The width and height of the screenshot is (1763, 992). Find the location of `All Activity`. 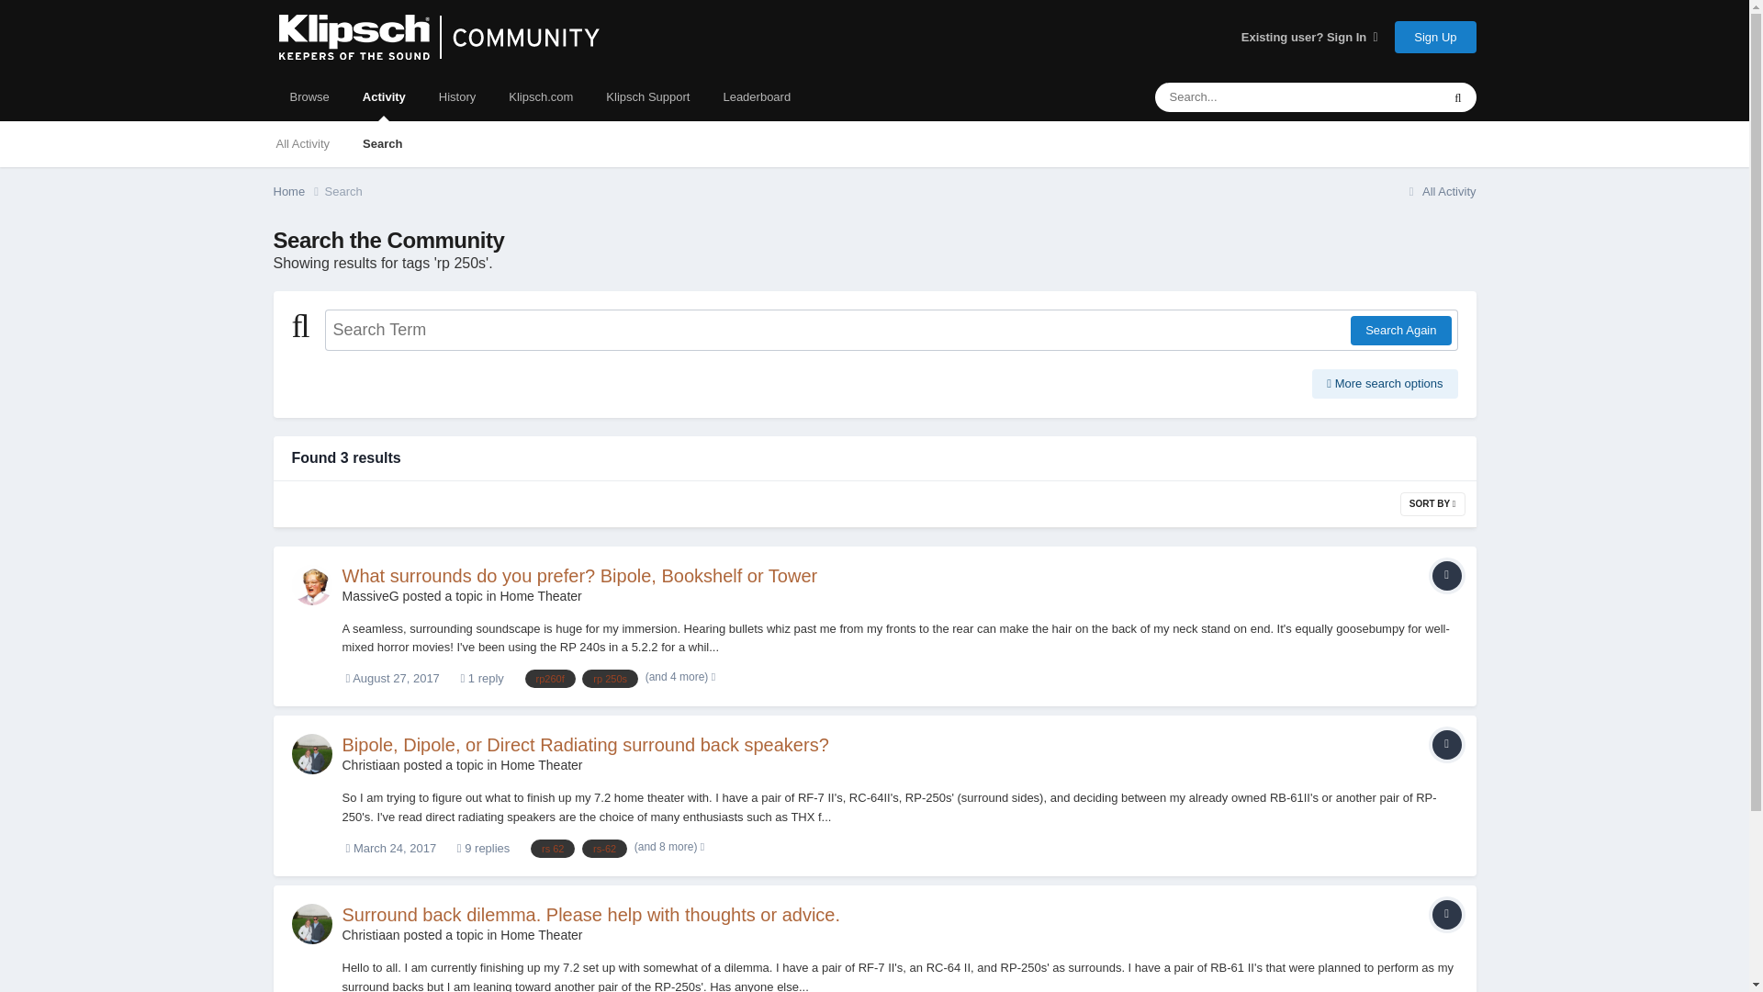

All Activity is located at coordinates (302, 143).